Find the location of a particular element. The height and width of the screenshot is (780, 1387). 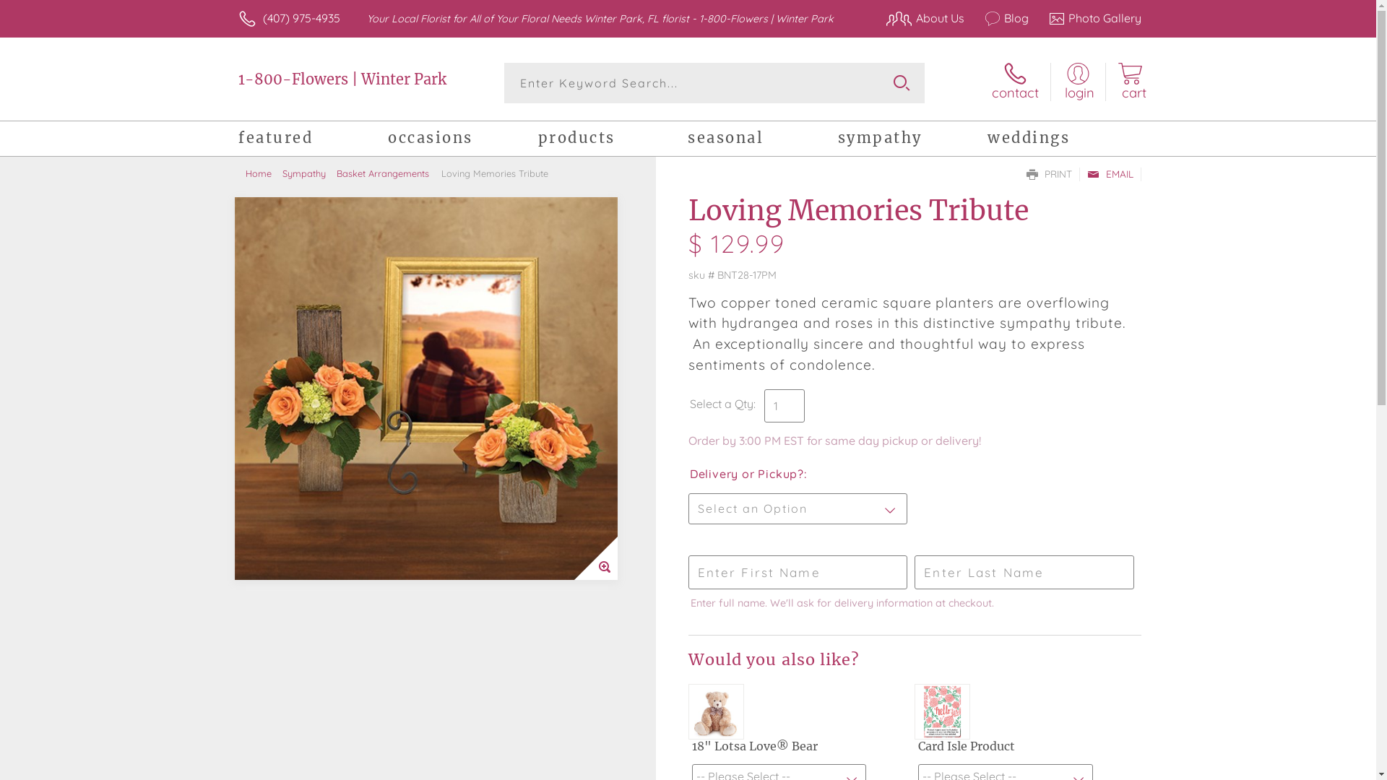

PRINT is located at coordinates (1049, 175).